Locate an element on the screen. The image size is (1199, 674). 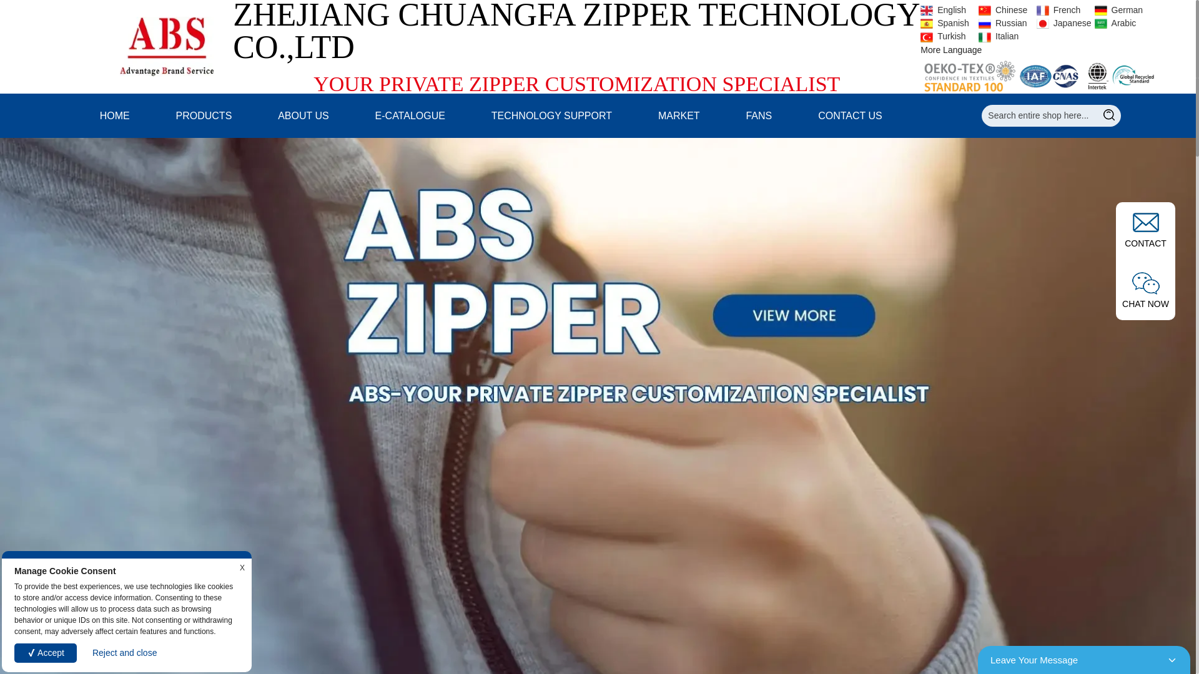
Chinese is located at coordinates (1005, 9).